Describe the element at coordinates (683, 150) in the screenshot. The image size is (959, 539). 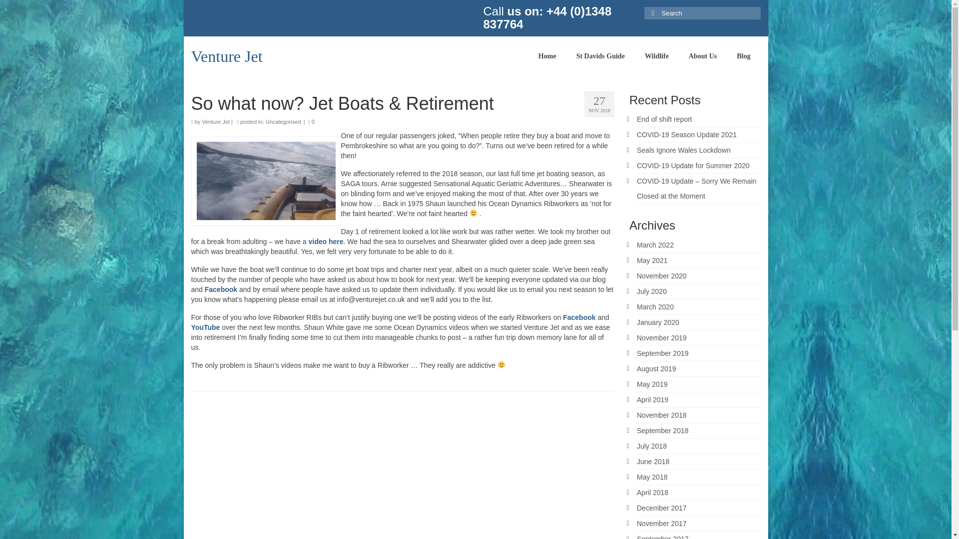
I see `Seals Ignore Wales Lockdown` at that location.